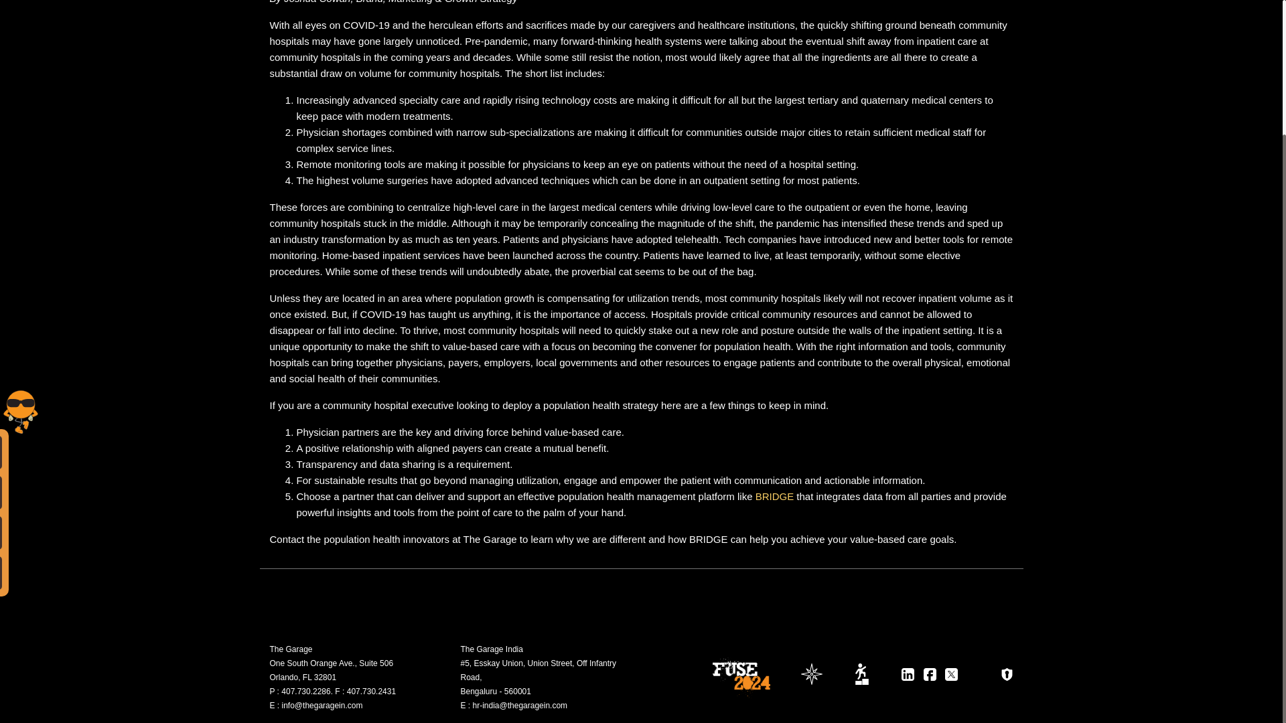  Describe the element at coordinates (930, 674) in the screenshot. I see `Facebook` at that location.